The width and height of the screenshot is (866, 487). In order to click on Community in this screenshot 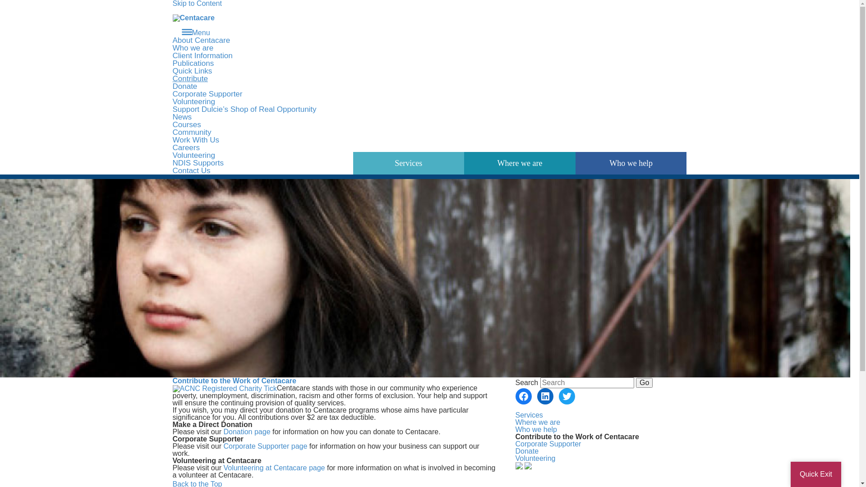, I will do `click(192, 133)`.